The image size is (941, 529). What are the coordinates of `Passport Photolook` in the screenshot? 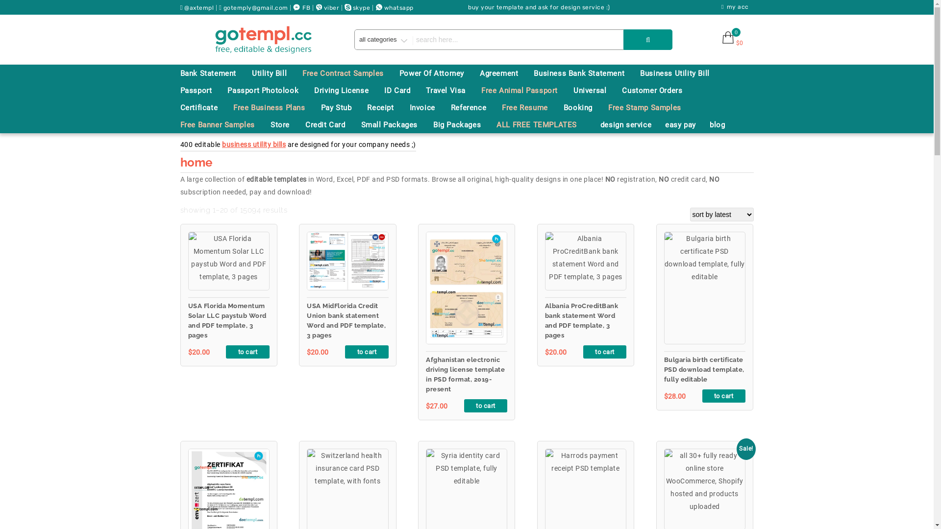 It's located at (270, 90).